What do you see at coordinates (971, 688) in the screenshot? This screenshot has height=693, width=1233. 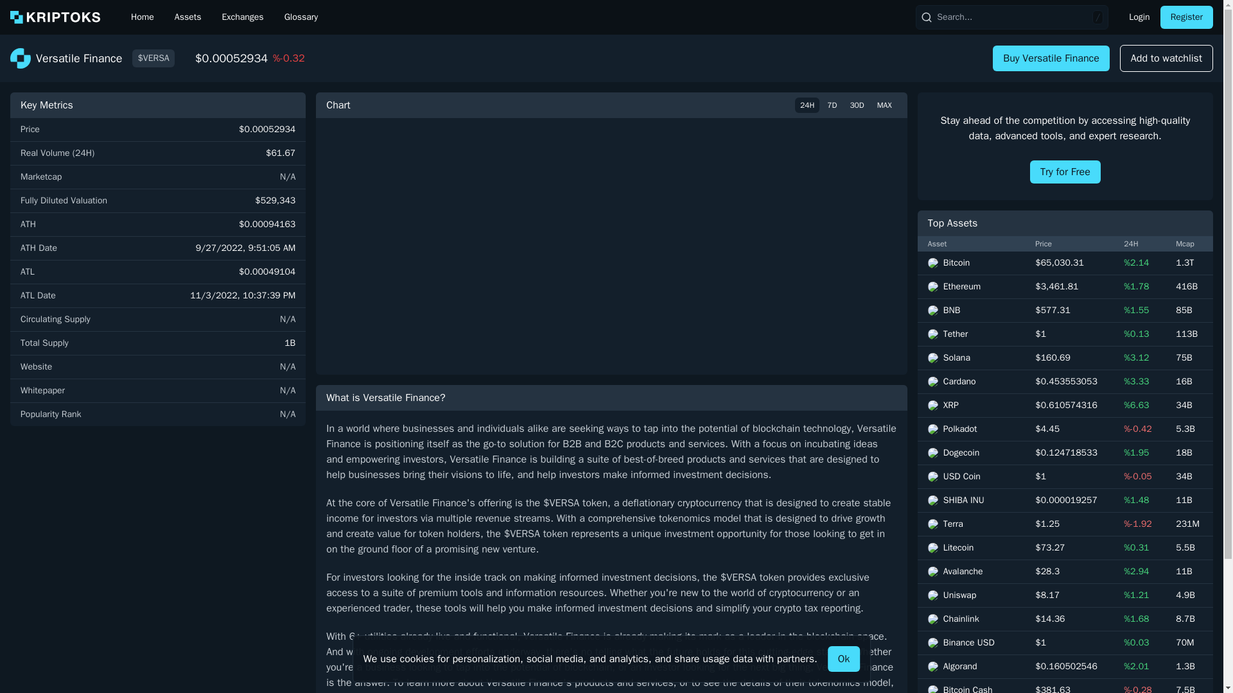 I see `Bitcoin Cash` at bounding box center [971, 688].